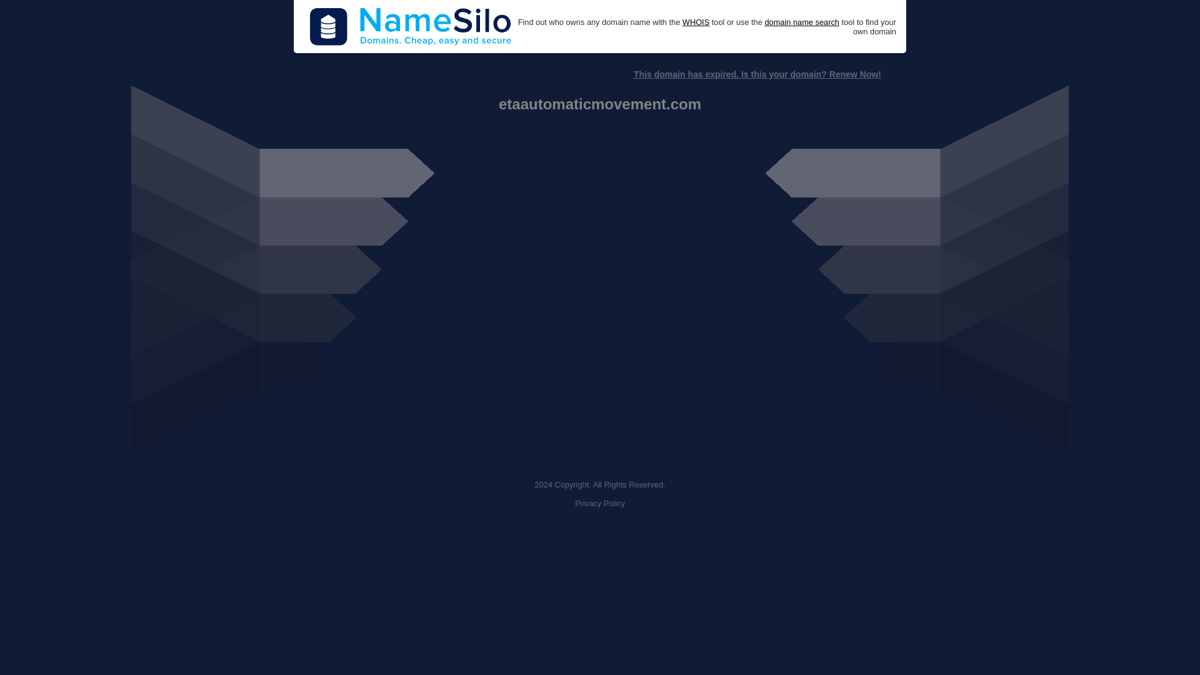 This screenshot has height=675, width=1200. Describe the element at coordinates (801, 22) in the screenshot. I see `domain name search` at that location.